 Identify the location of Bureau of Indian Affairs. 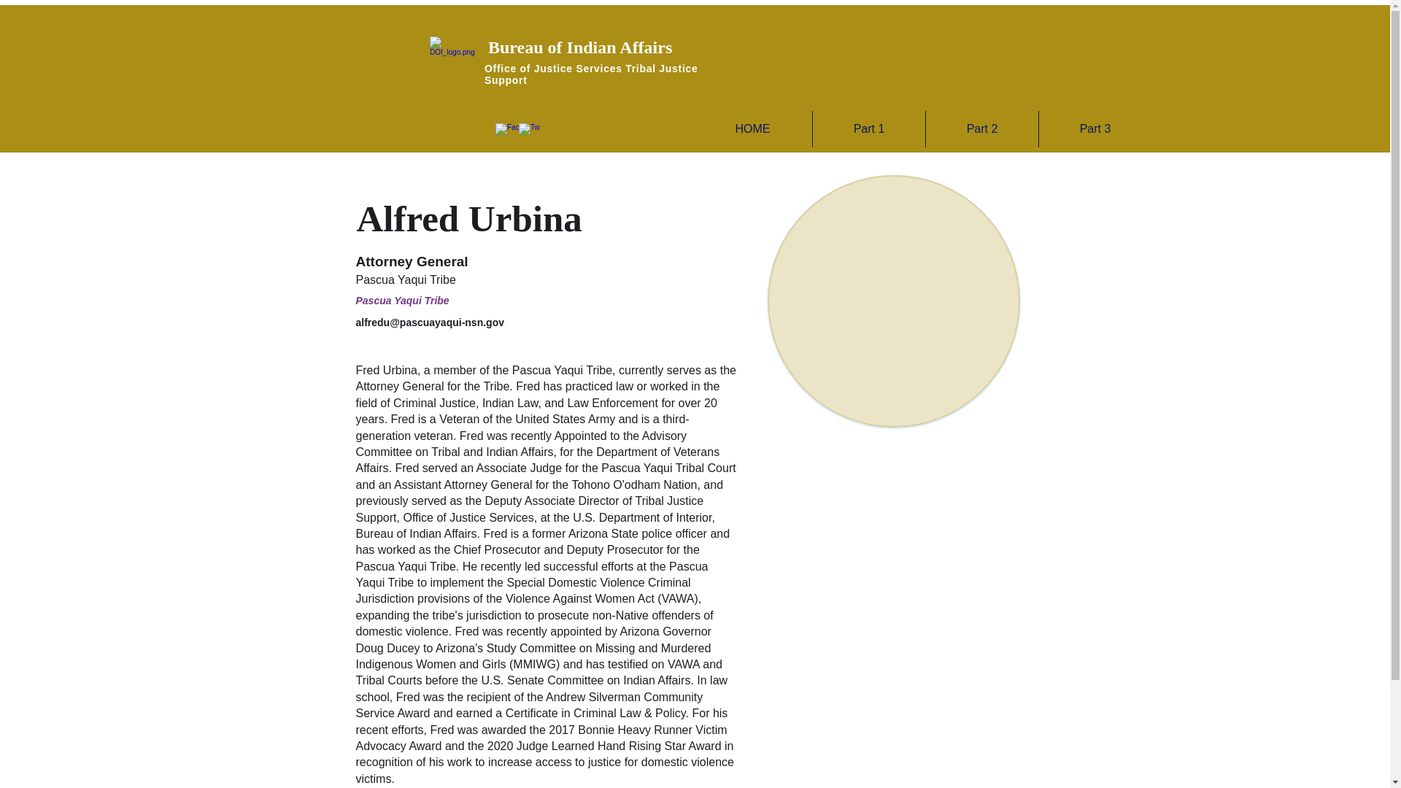
(579, 47).